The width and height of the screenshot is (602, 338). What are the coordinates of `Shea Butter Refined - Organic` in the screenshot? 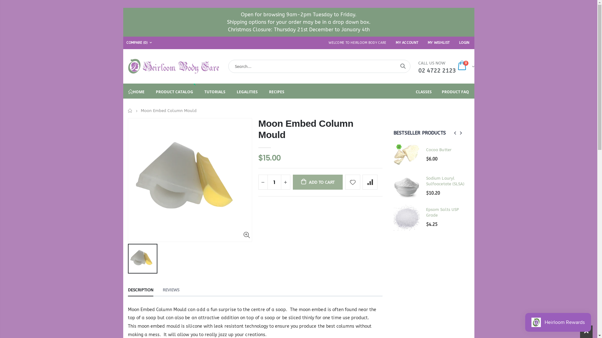 It's located at (446, 181).